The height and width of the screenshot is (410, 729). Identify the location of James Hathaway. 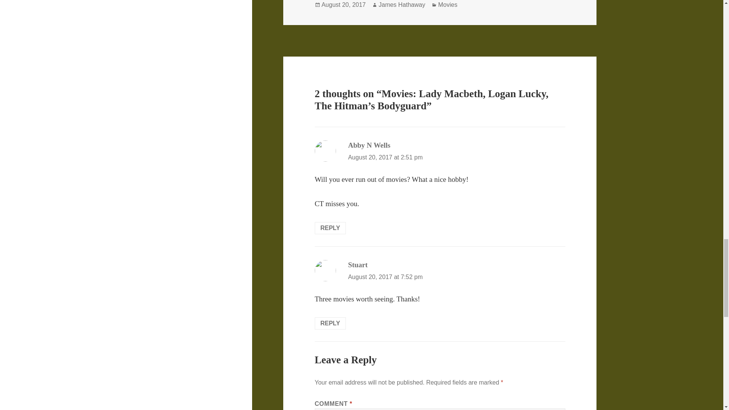
(402, 5).